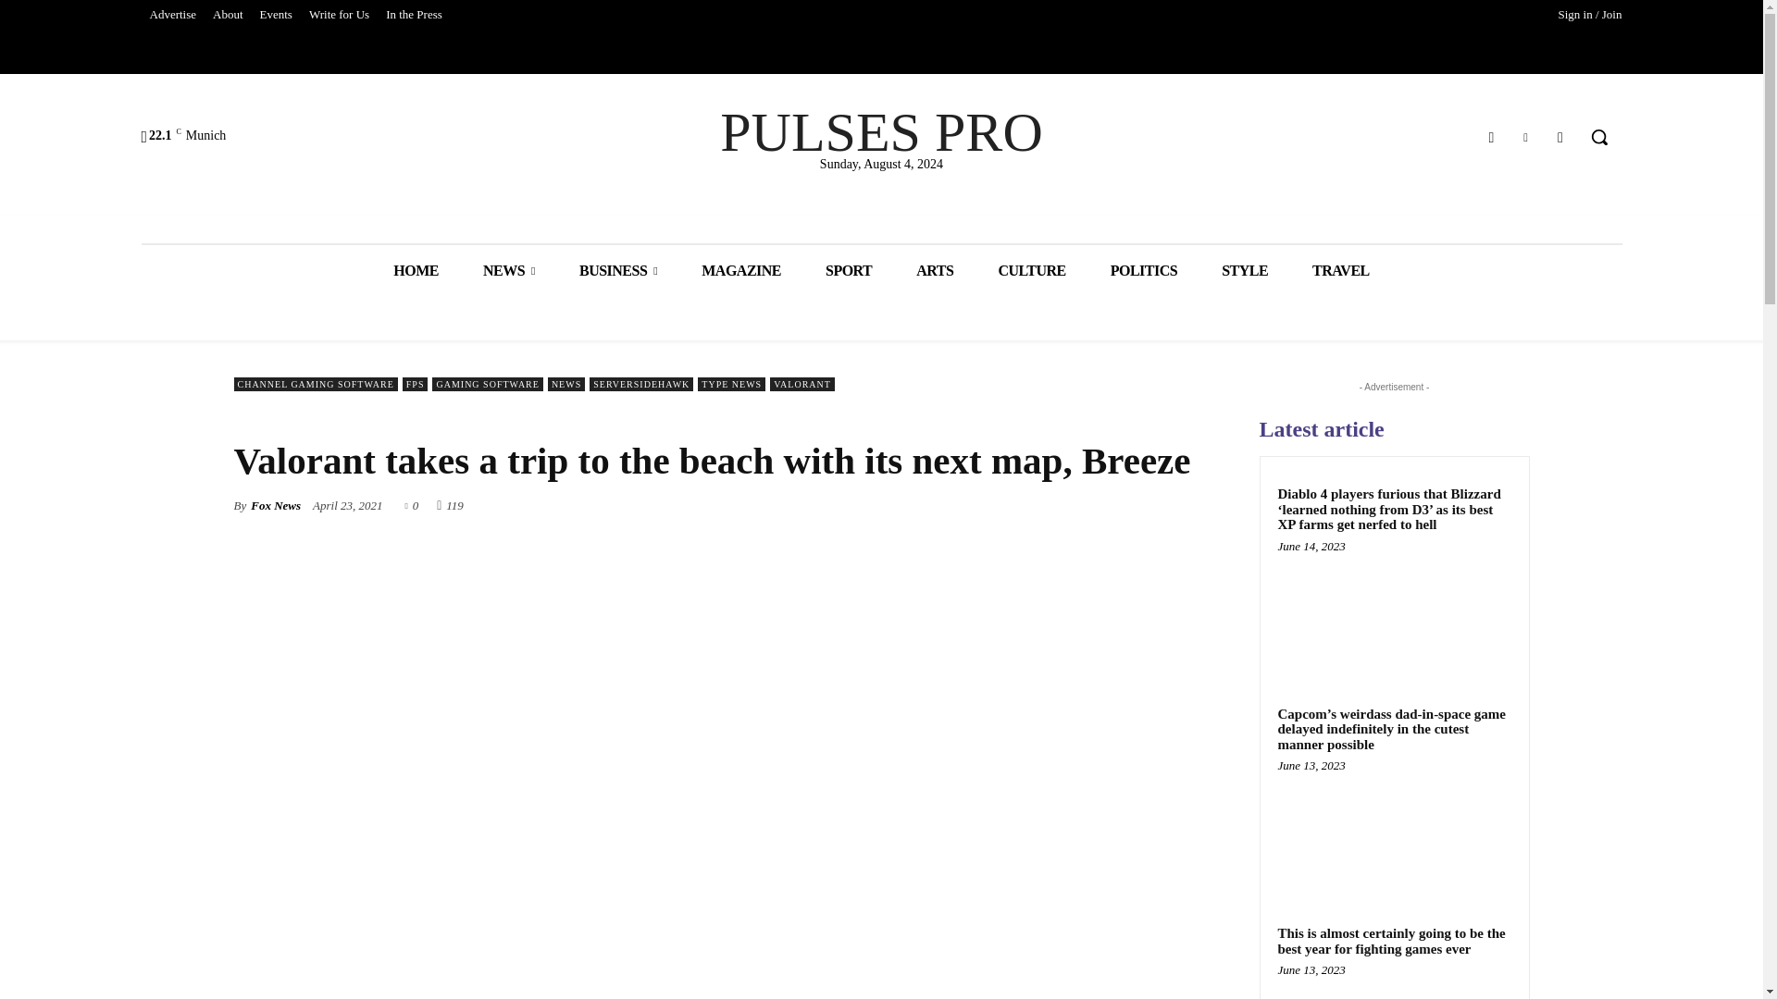  Describe the element at coordinates (416, 270) in the screenshot. I see `HOME` at that location.